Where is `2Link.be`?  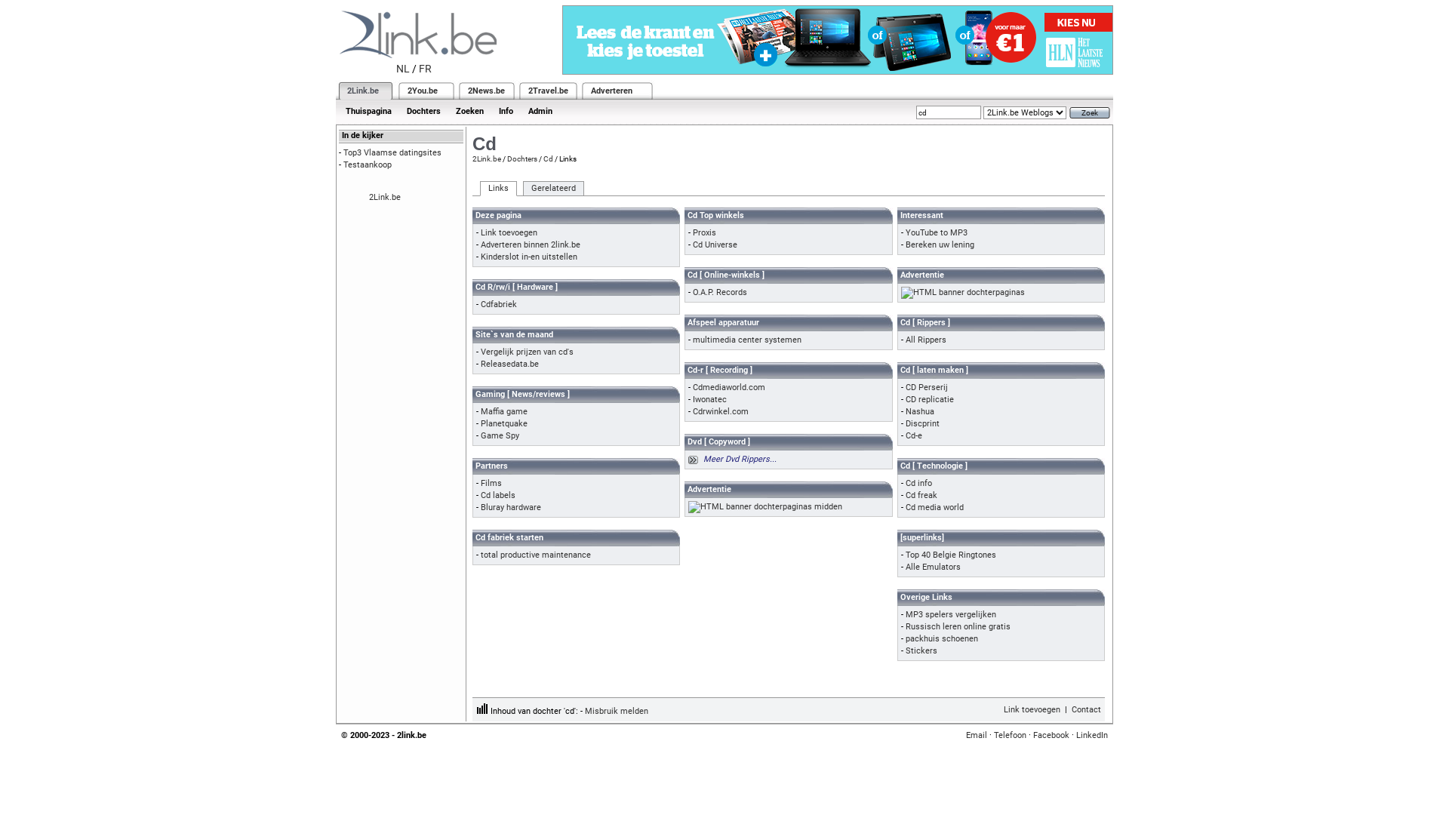 2Link.be is located at coordinates (363, 91).